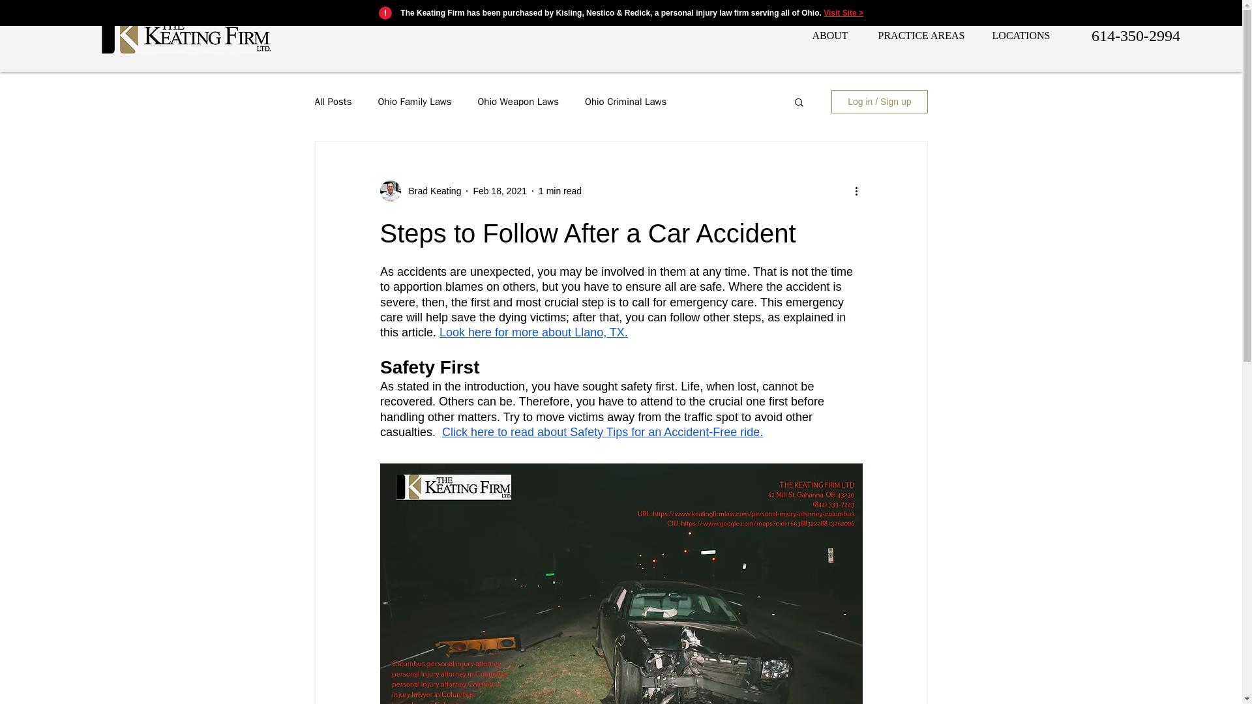 The height and width of the screenshot is (704, 1252). What do you see at coordinates (430, 190) in the screenshot?
I see `Brad Keating` at bounding box center [430, 190].